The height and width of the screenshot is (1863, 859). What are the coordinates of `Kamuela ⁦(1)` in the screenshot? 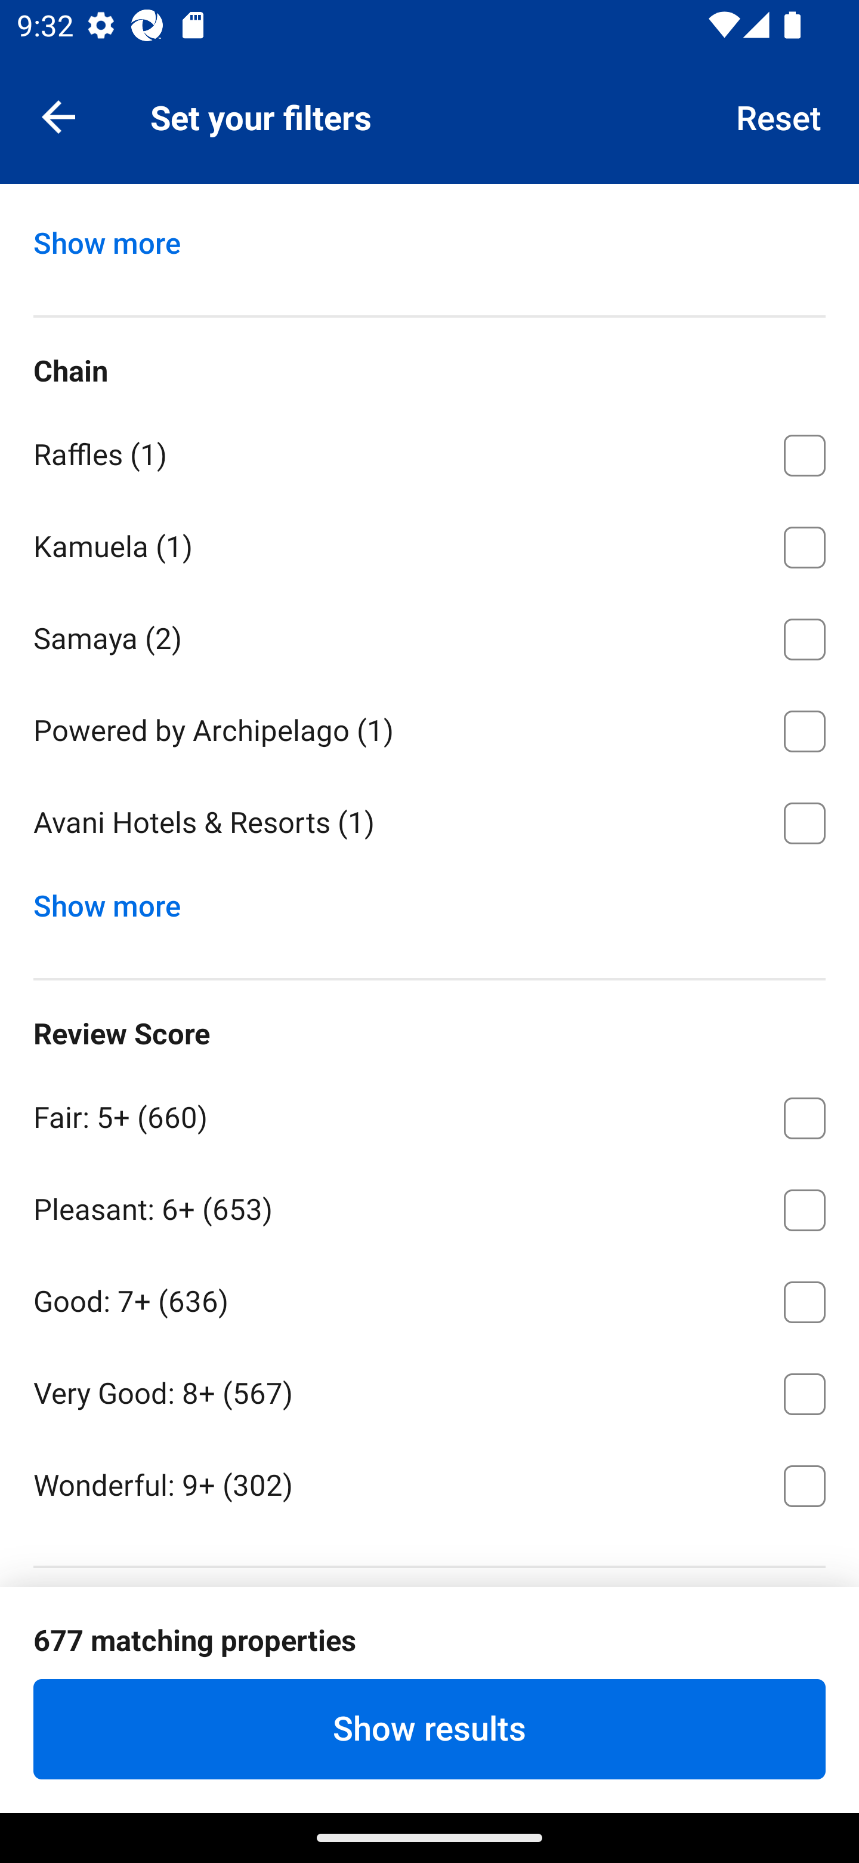 It's located at (429, 543).